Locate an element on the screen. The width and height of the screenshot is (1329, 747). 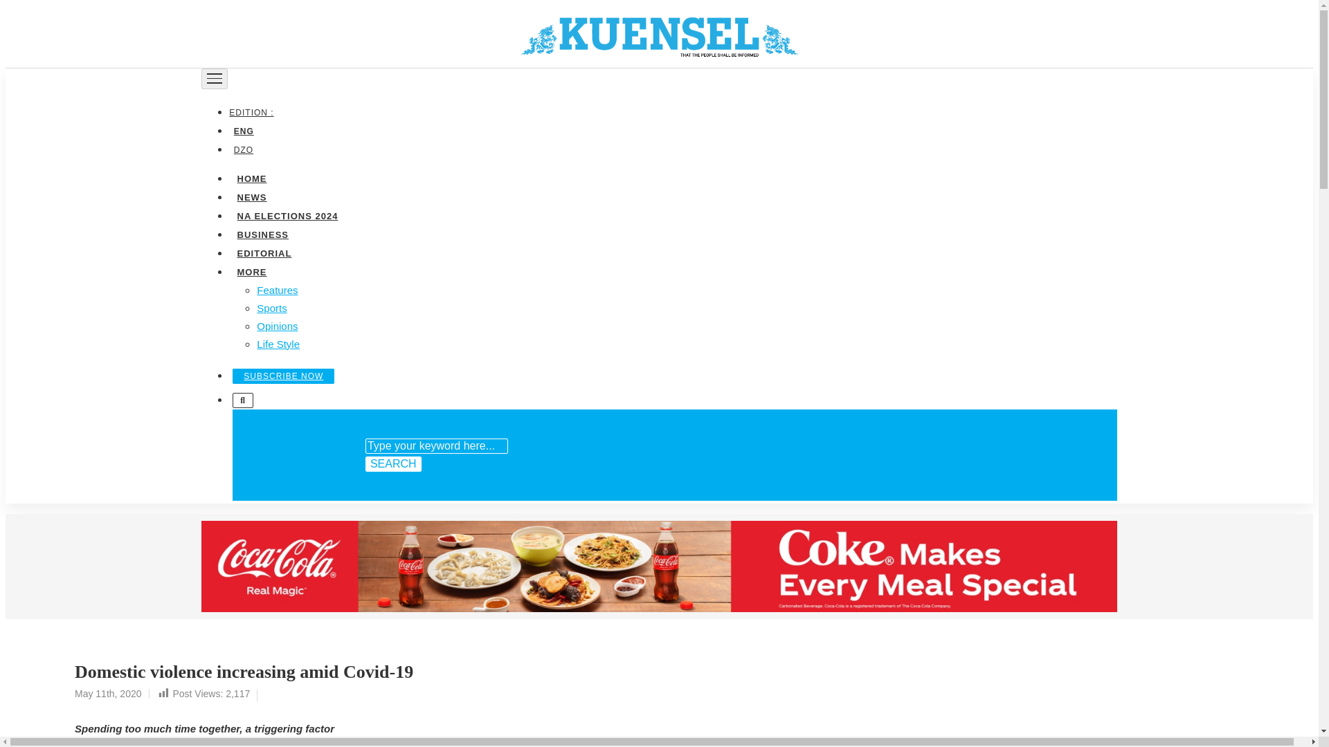
DZO is located at coordinates (243, 149).